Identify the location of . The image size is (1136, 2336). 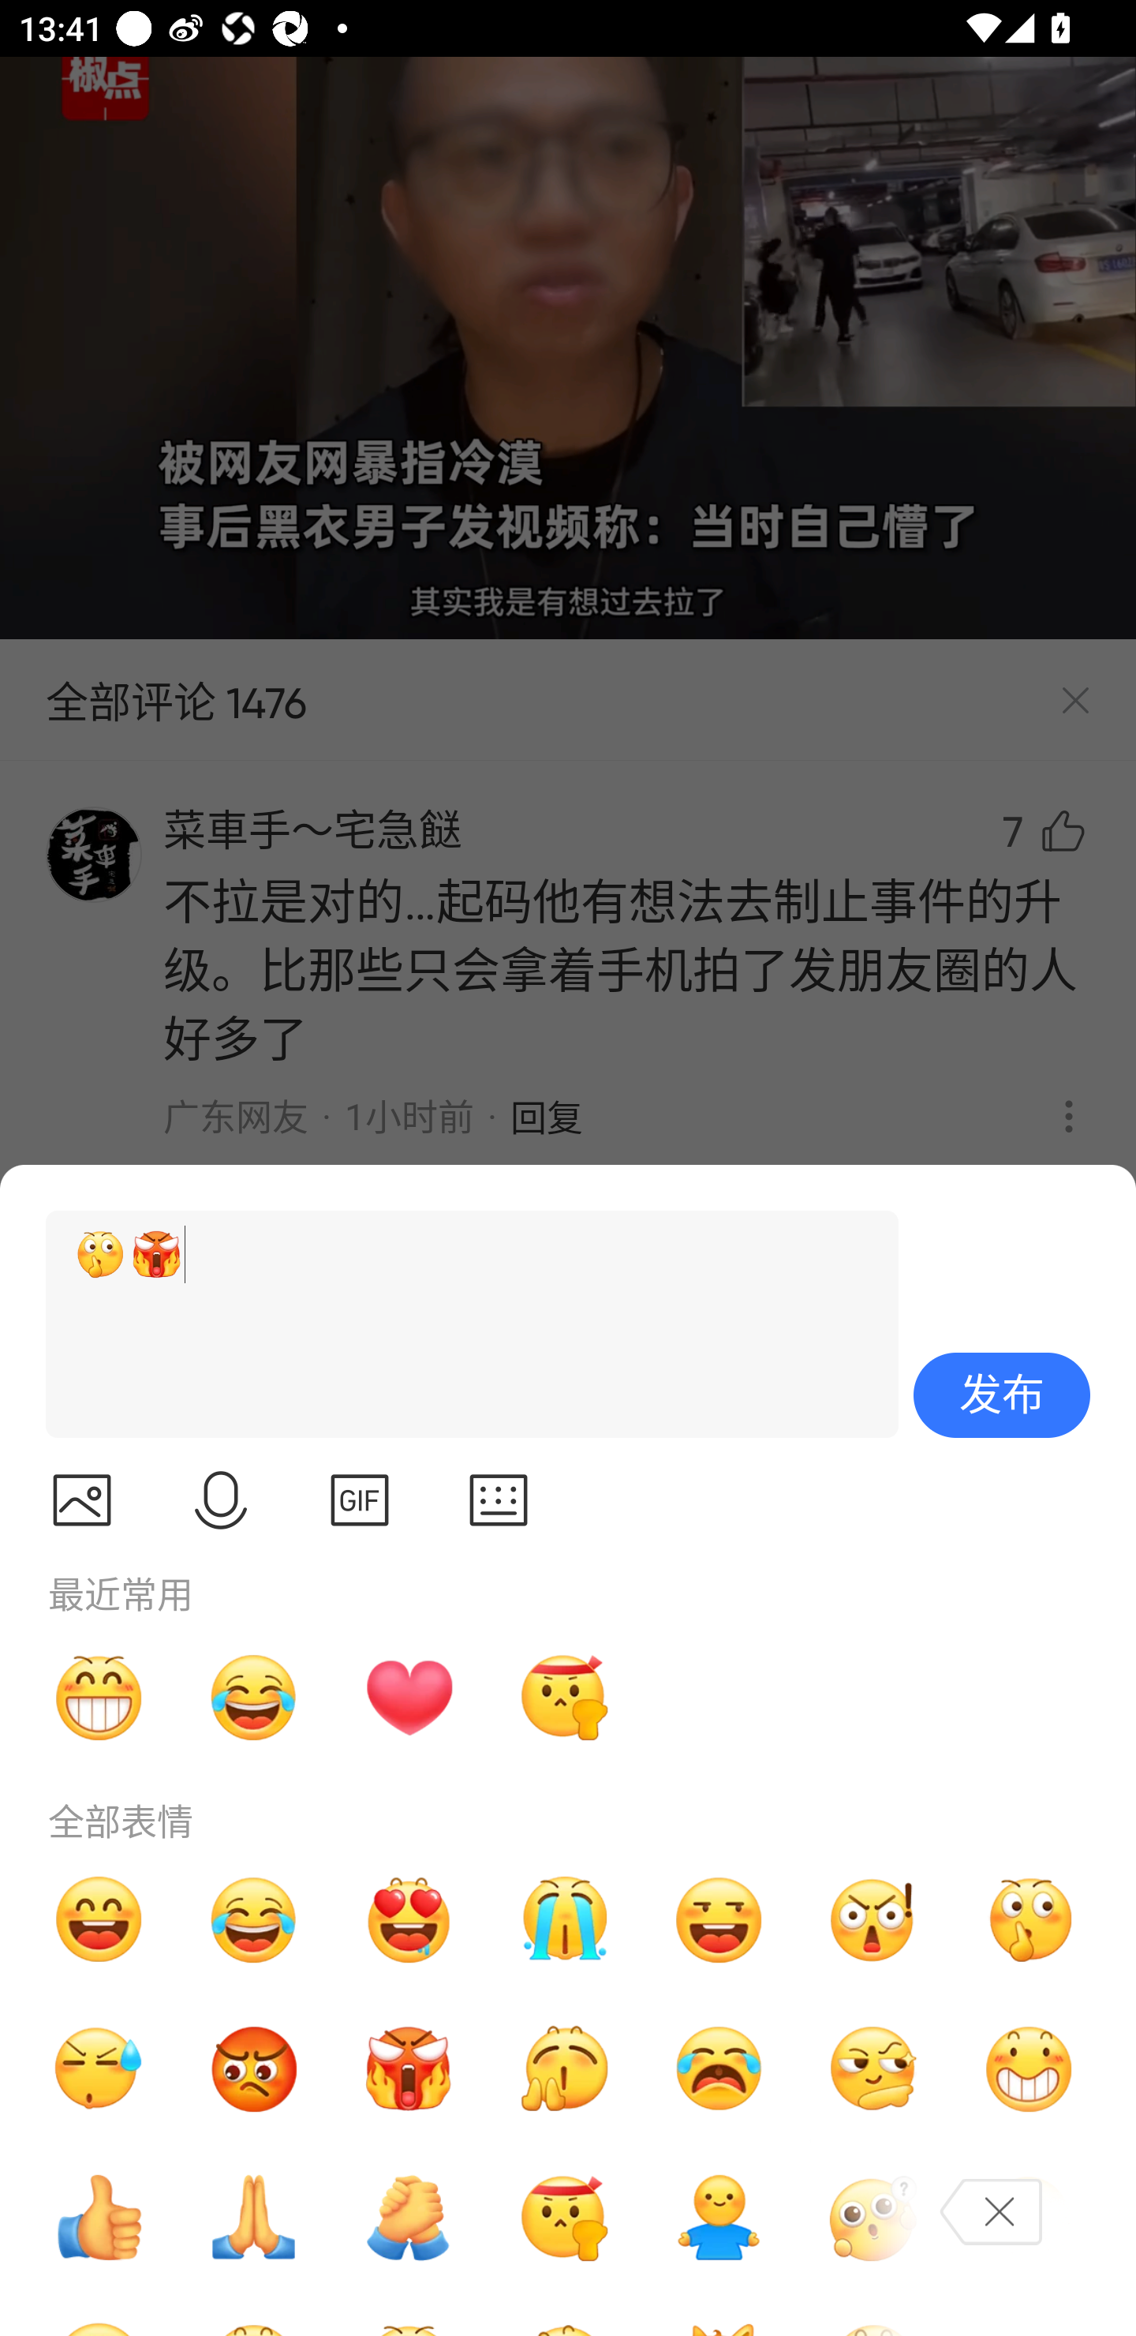
(221, 1500).